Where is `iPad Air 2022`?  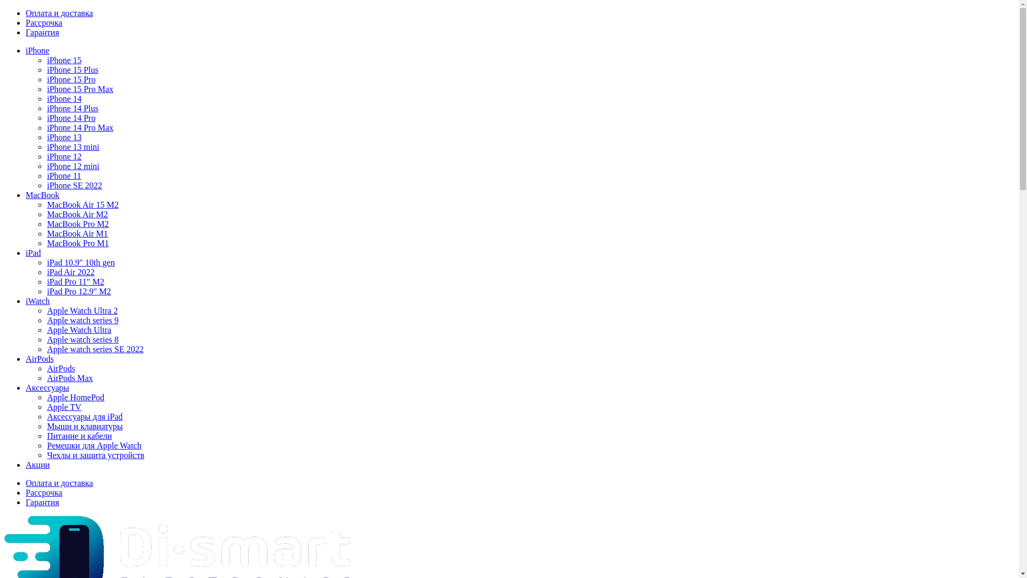
iPad Air 2022 is located at coordinates (71, 272).